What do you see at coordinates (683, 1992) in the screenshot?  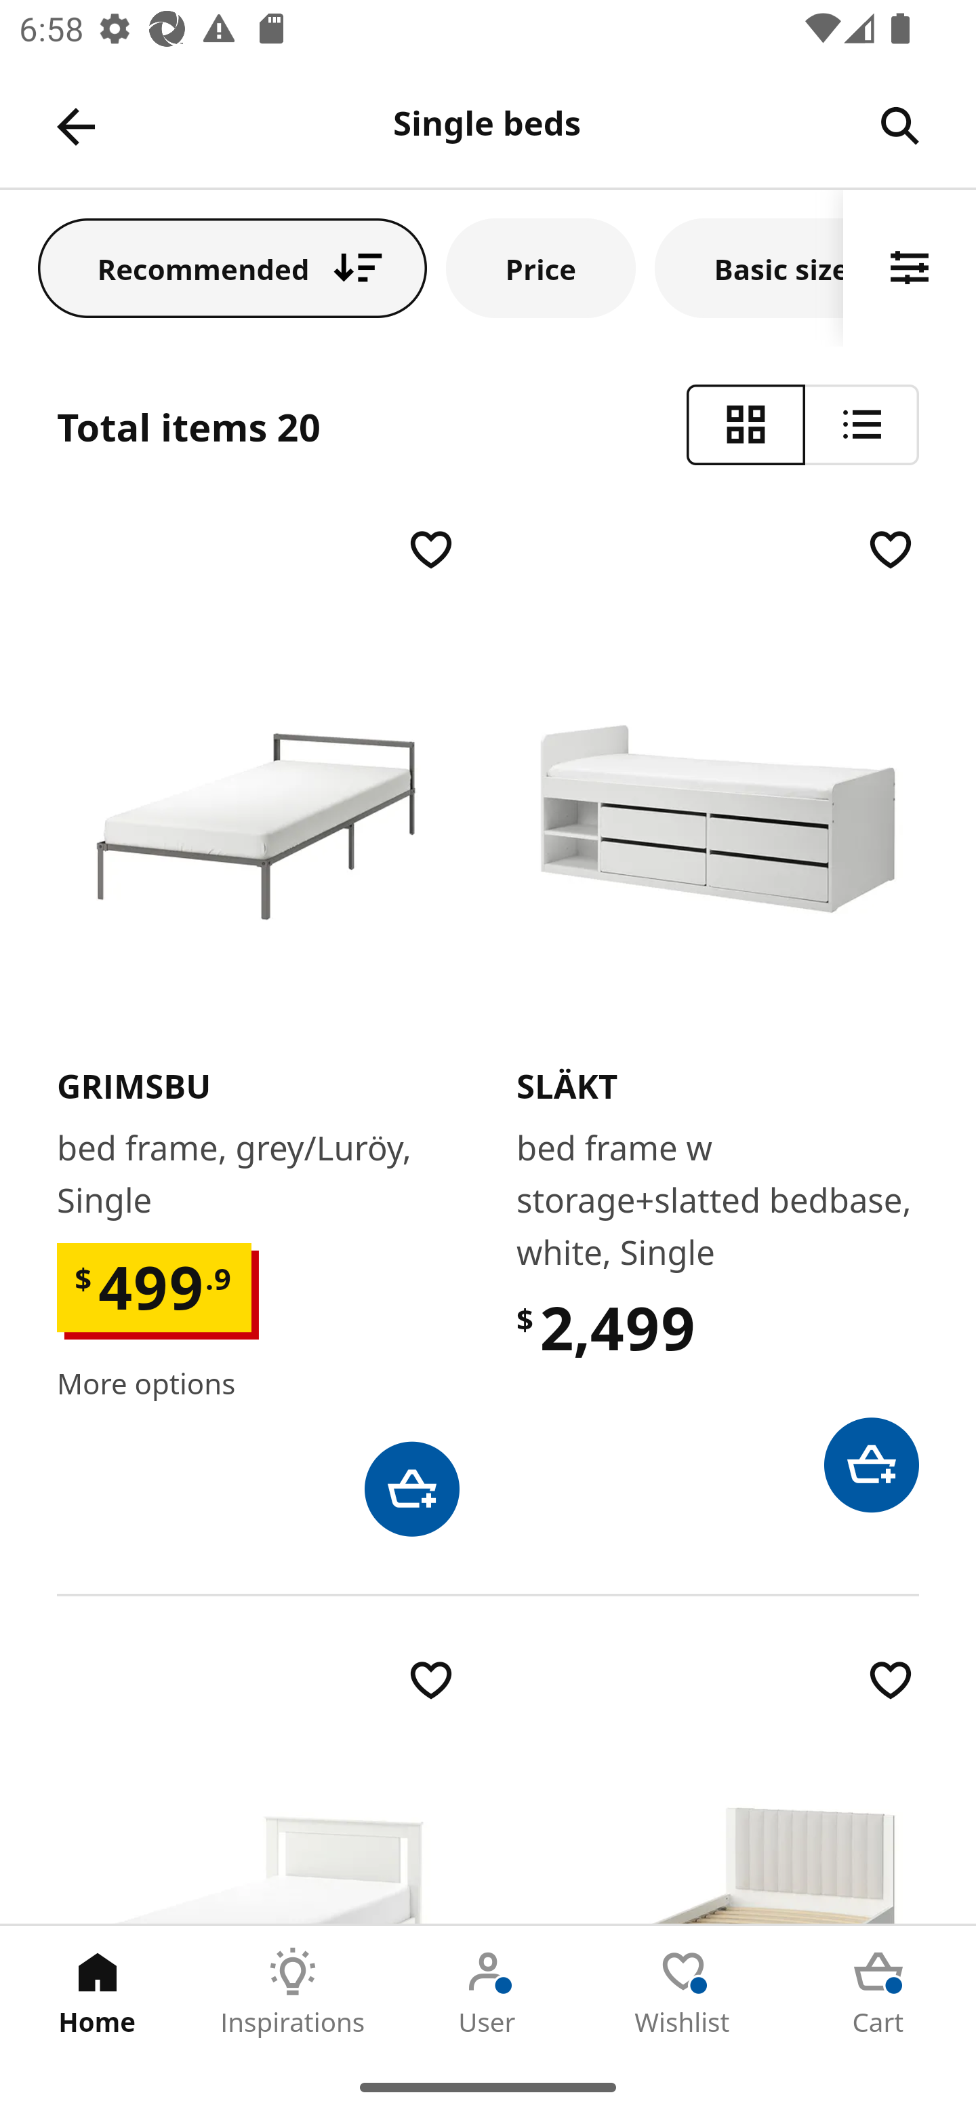 I see `Wishlist
Tab 4 of 5` at bounding box center [683, 1992].